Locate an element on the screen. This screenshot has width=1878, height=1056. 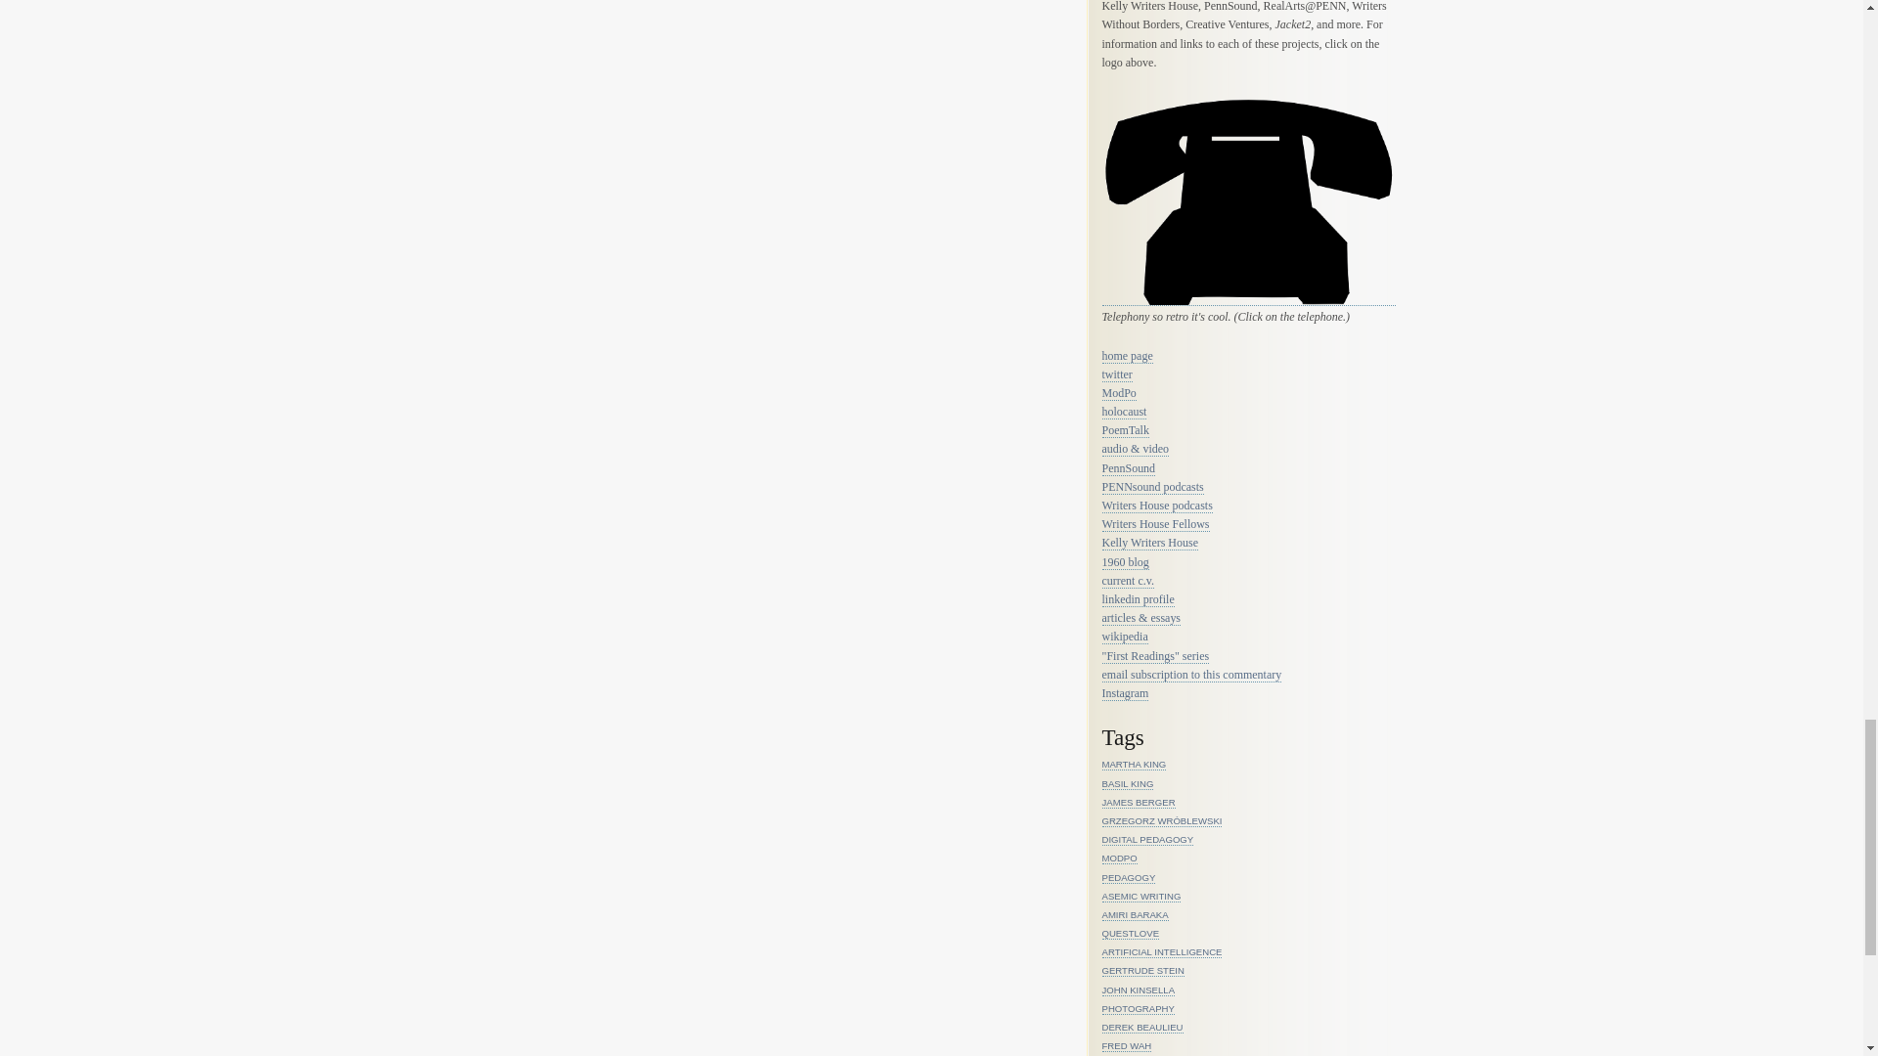
twitter is located at coordinates (1116, 374).